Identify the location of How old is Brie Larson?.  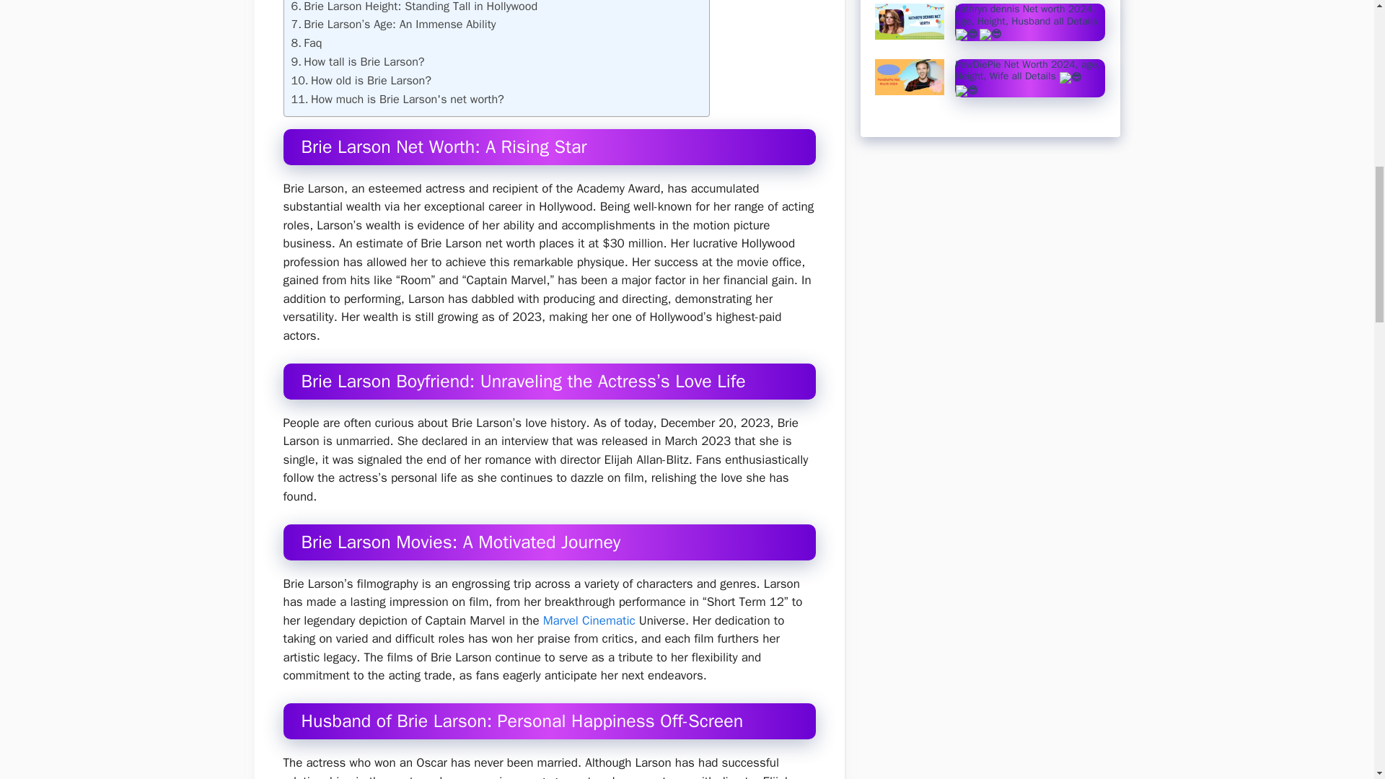
(361, 81).